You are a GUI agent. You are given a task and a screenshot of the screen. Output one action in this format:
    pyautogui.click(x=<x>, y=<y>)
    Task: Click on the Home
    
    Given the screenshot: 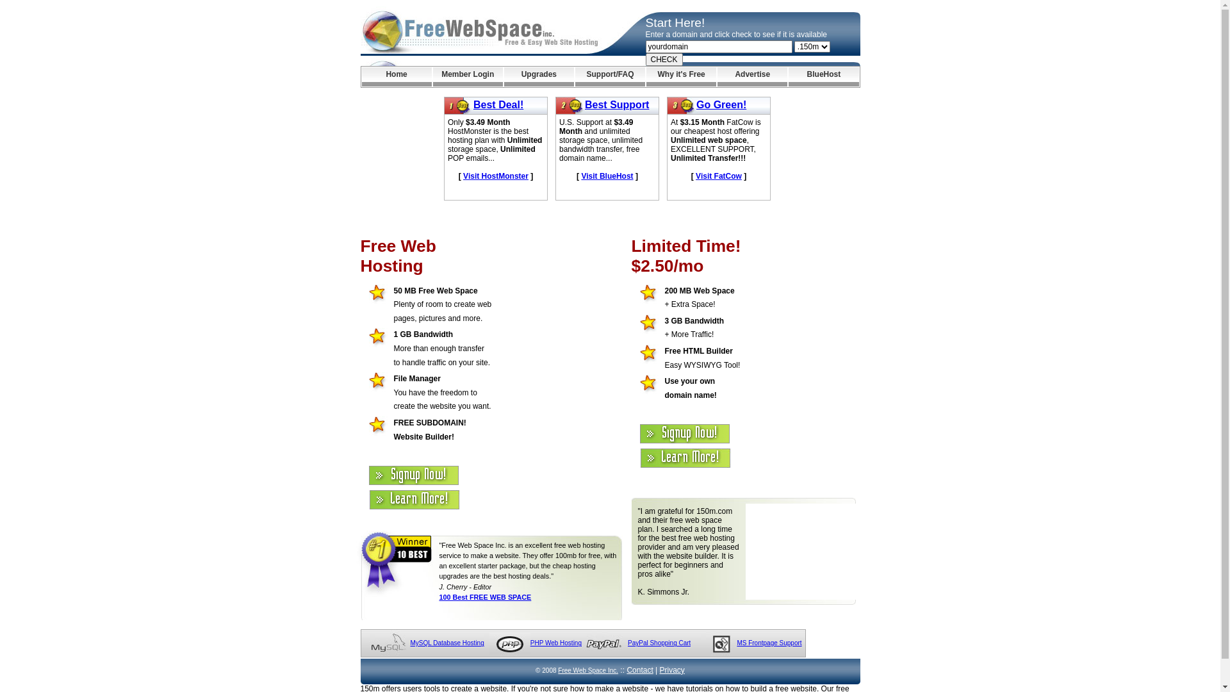 What is the action you would take?
    pyautogui.click(x=396, y=77)
    